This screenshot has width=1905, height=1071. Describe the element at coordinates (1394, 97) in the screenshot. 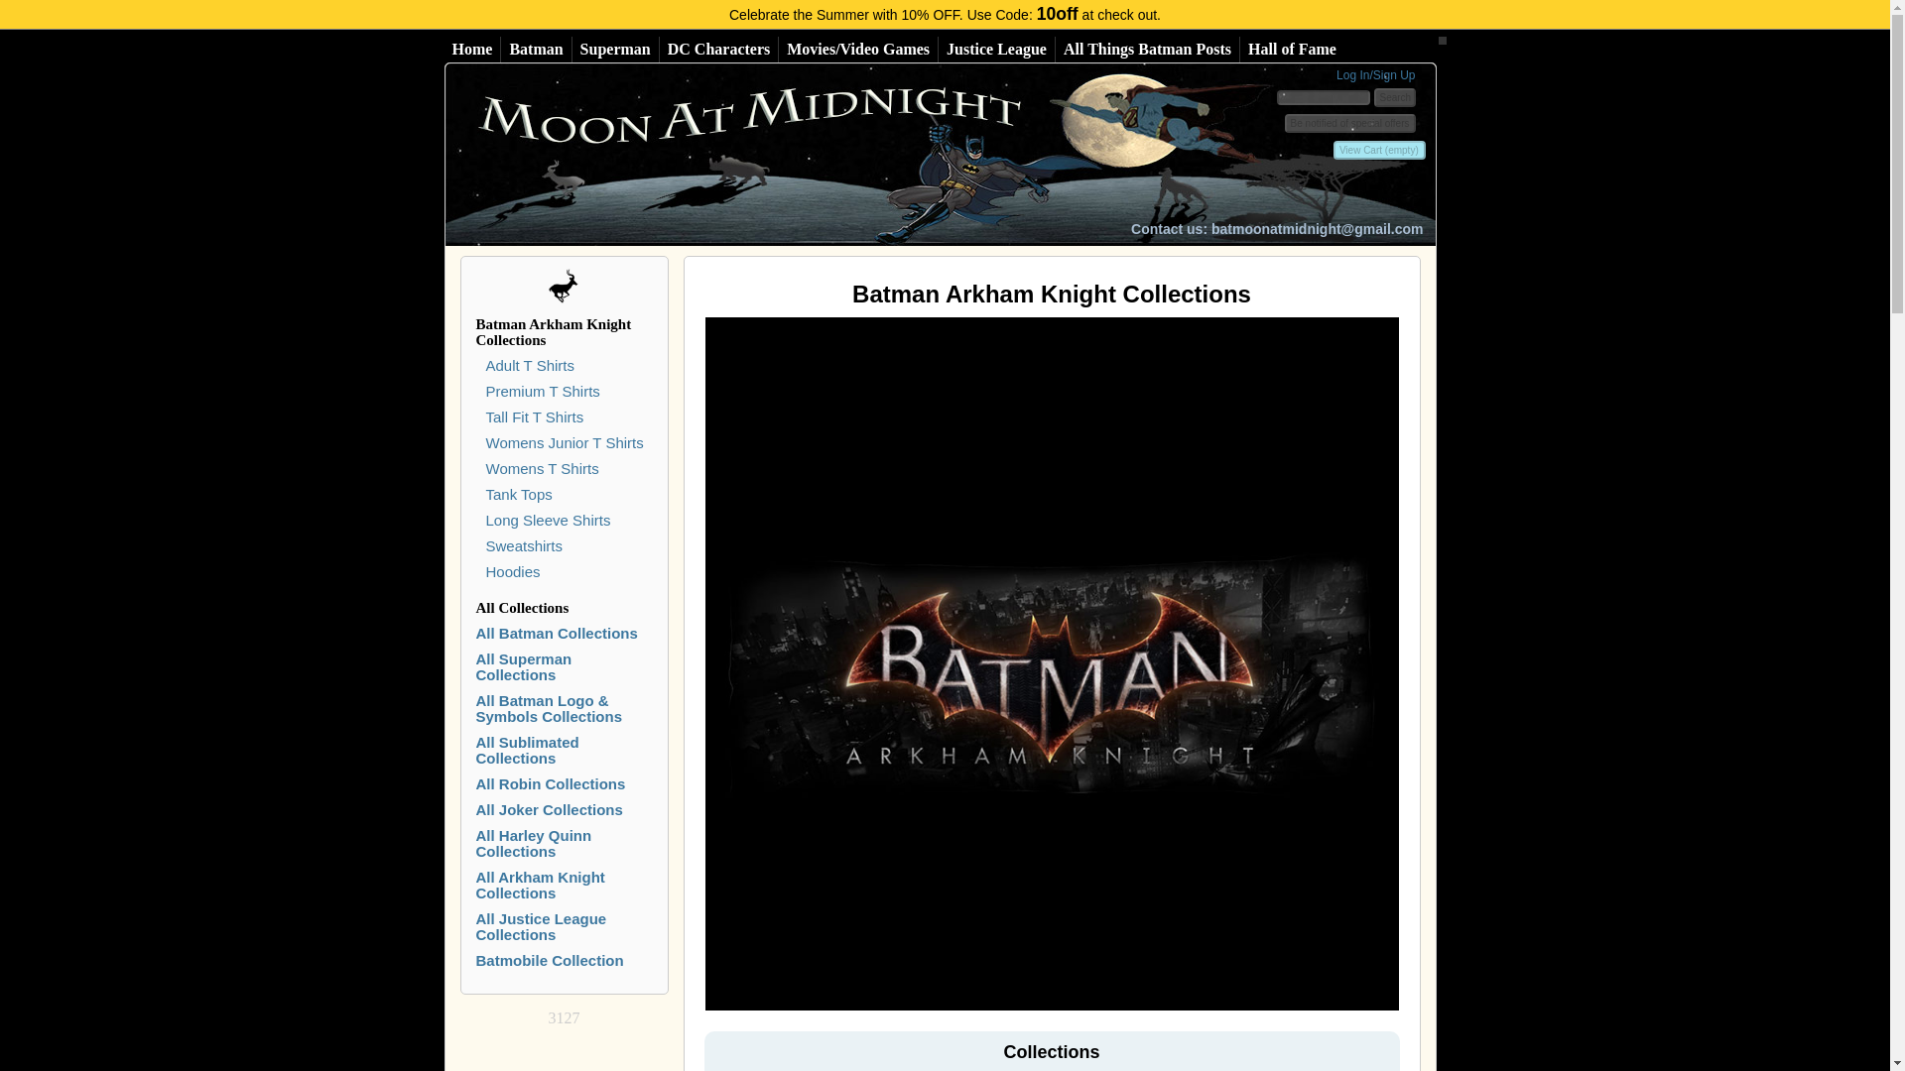

I see `Search` at that location.